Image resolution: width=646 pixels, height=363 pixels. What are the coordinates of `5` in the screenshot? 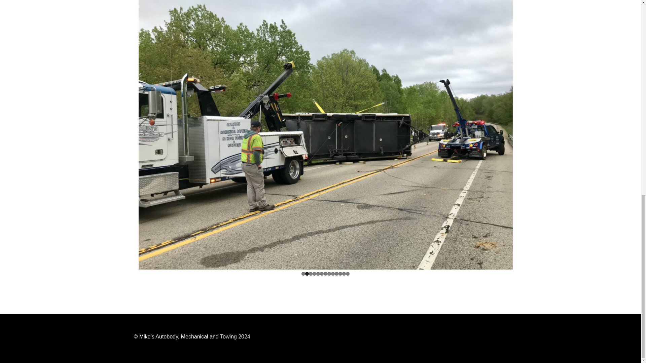 It's located at (318, 274).